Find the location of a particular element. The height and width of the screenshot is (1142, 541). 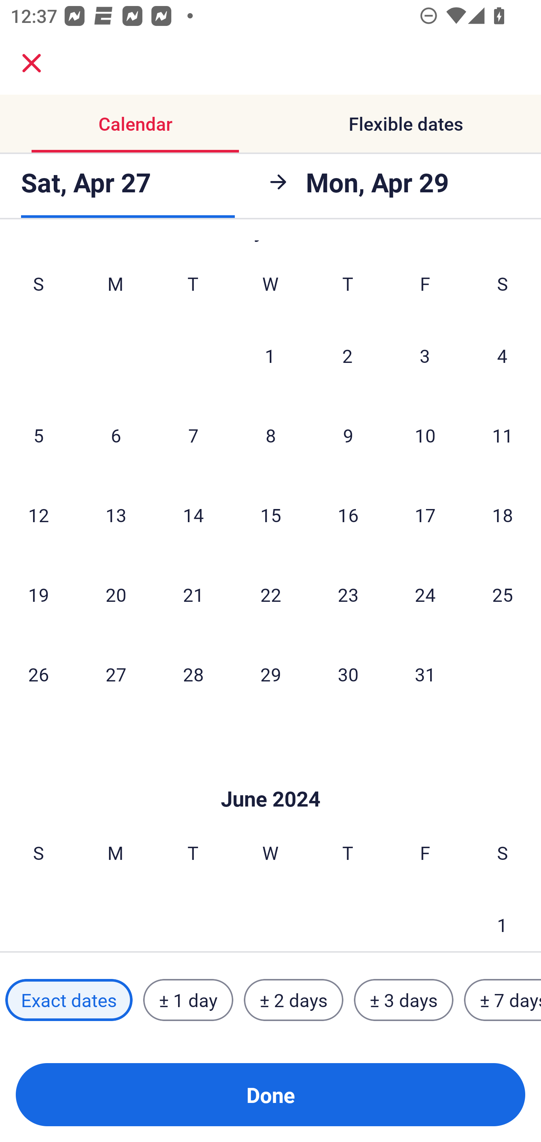

27 Monday, May 27, 2024 is located at coordinates (116, 674).